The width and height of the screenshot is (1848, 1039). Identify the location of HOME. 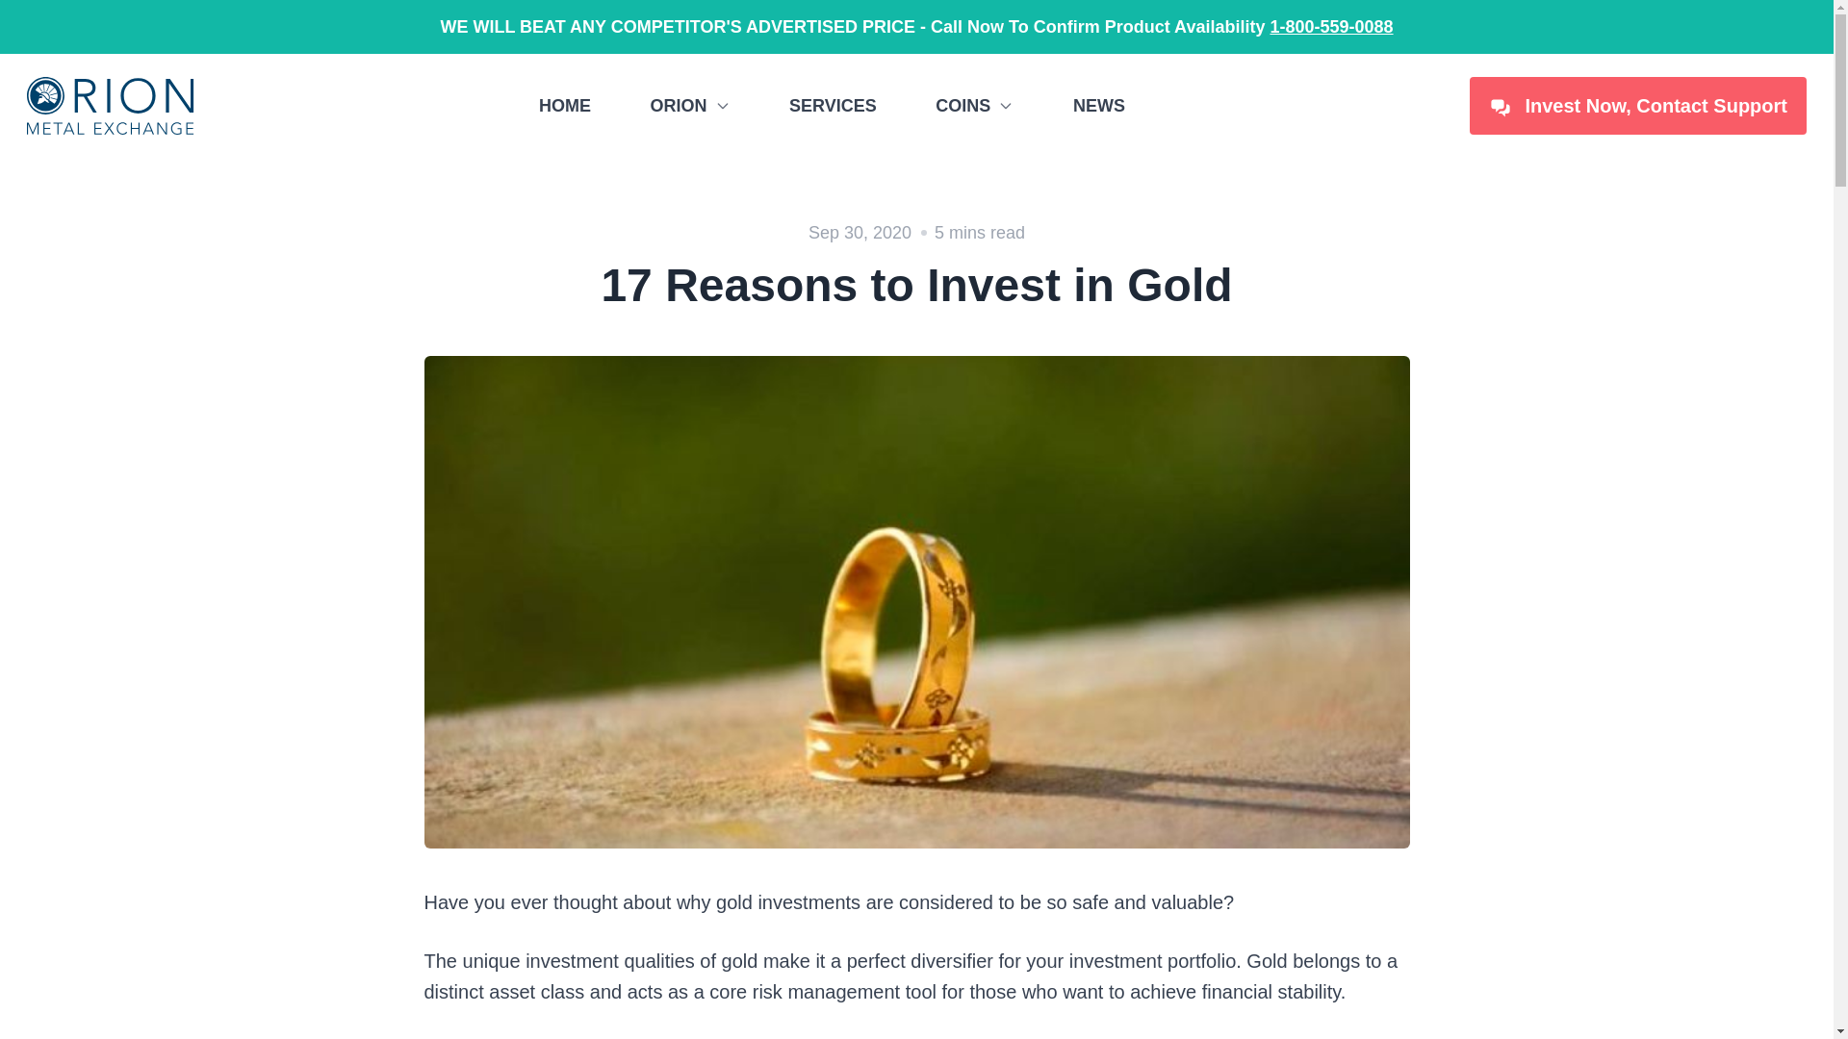
(565, 106).